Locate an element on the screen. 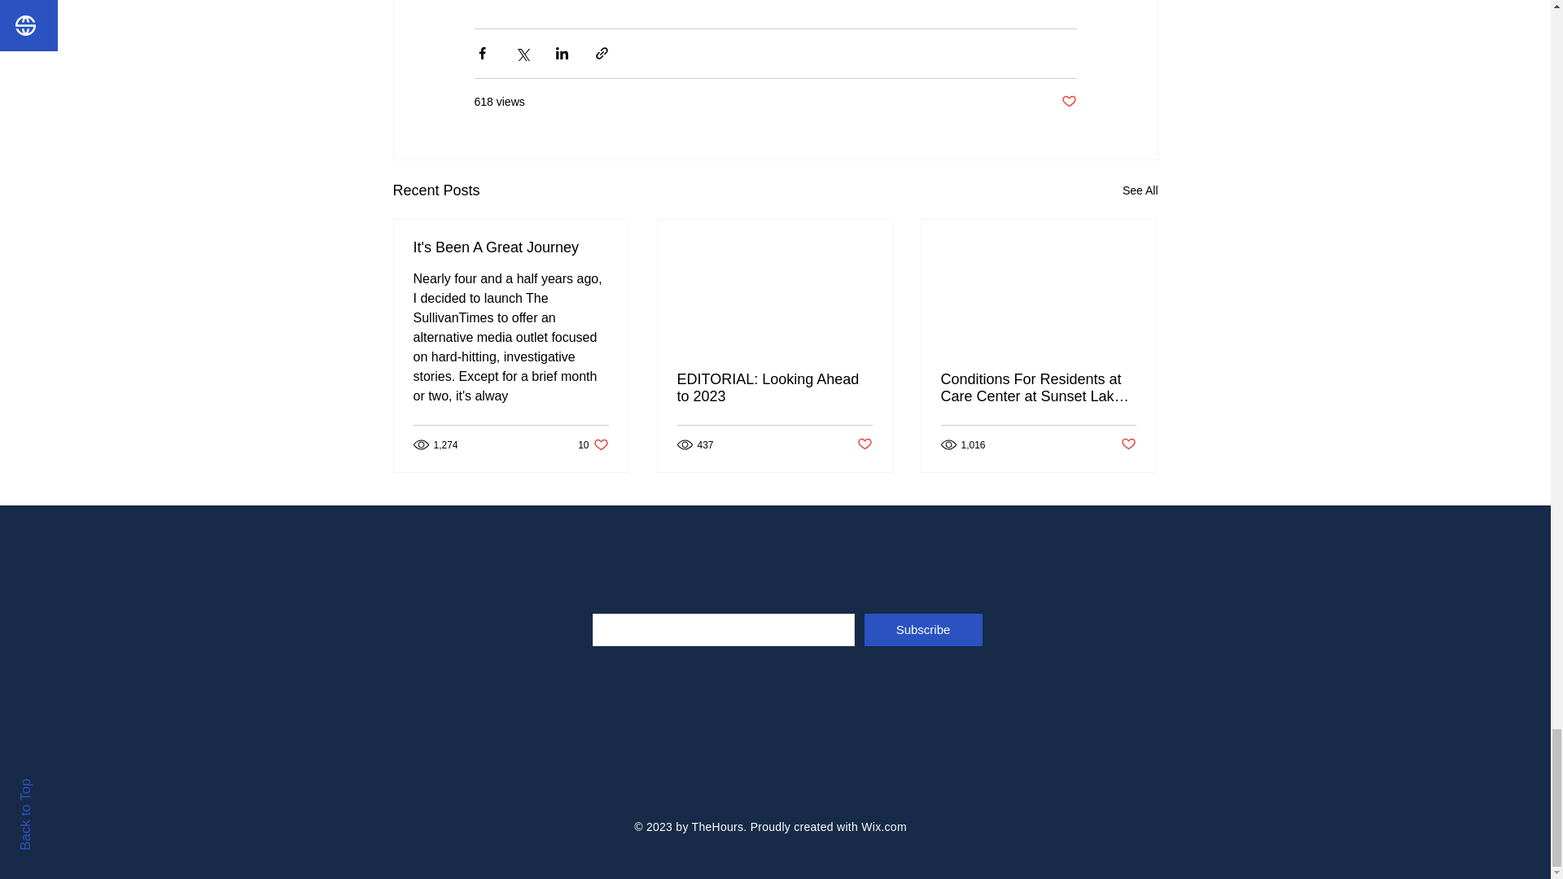 The width and height of the screenshot is (1563, 879). Post not marked as liked is located at coordinates (511, 247).